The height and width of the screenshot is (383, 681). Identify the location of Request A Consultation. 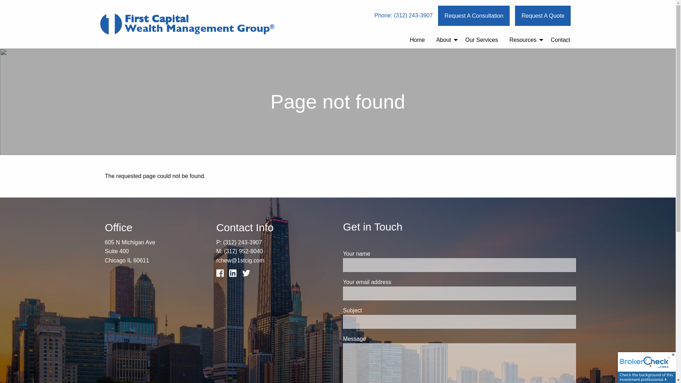
(474, 16).